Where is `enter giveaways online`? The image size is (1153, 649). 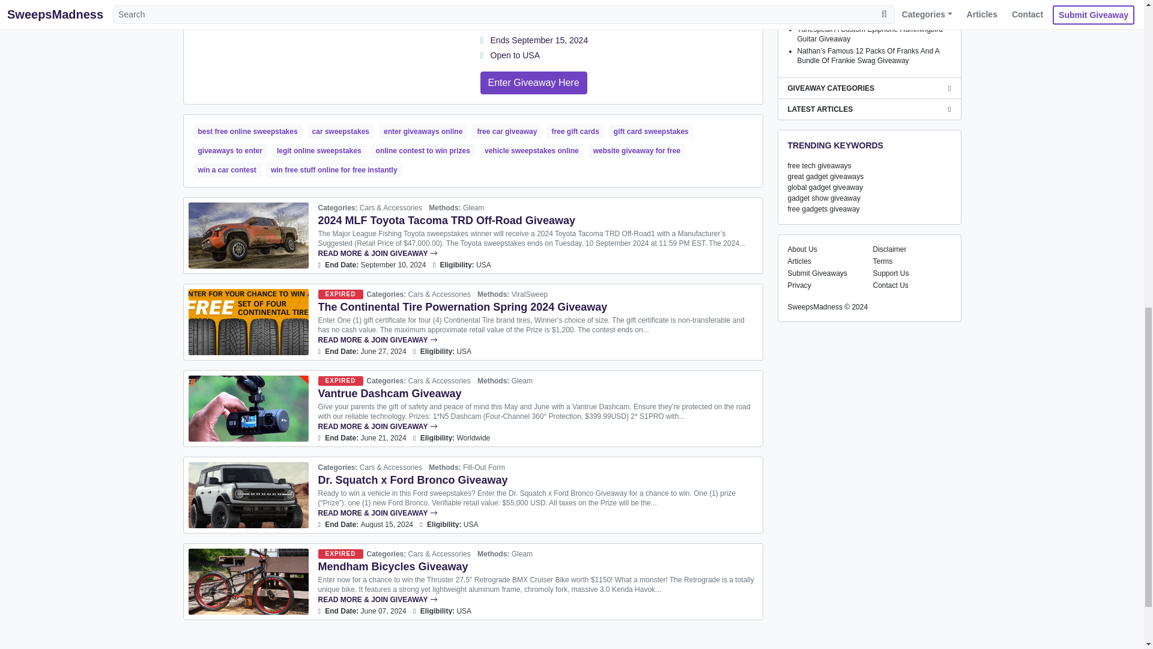 enter giveaways online is located at coordinates (423, 132).